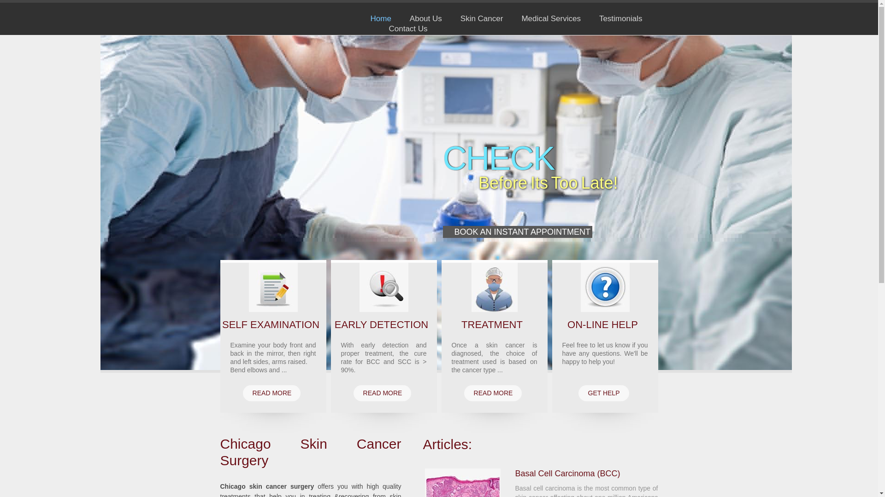 This screenshot has height=497, width=885. What do you see at coordinates (381, 18) in the screenshot?
I see `Home` at bounding box center [381, 18].